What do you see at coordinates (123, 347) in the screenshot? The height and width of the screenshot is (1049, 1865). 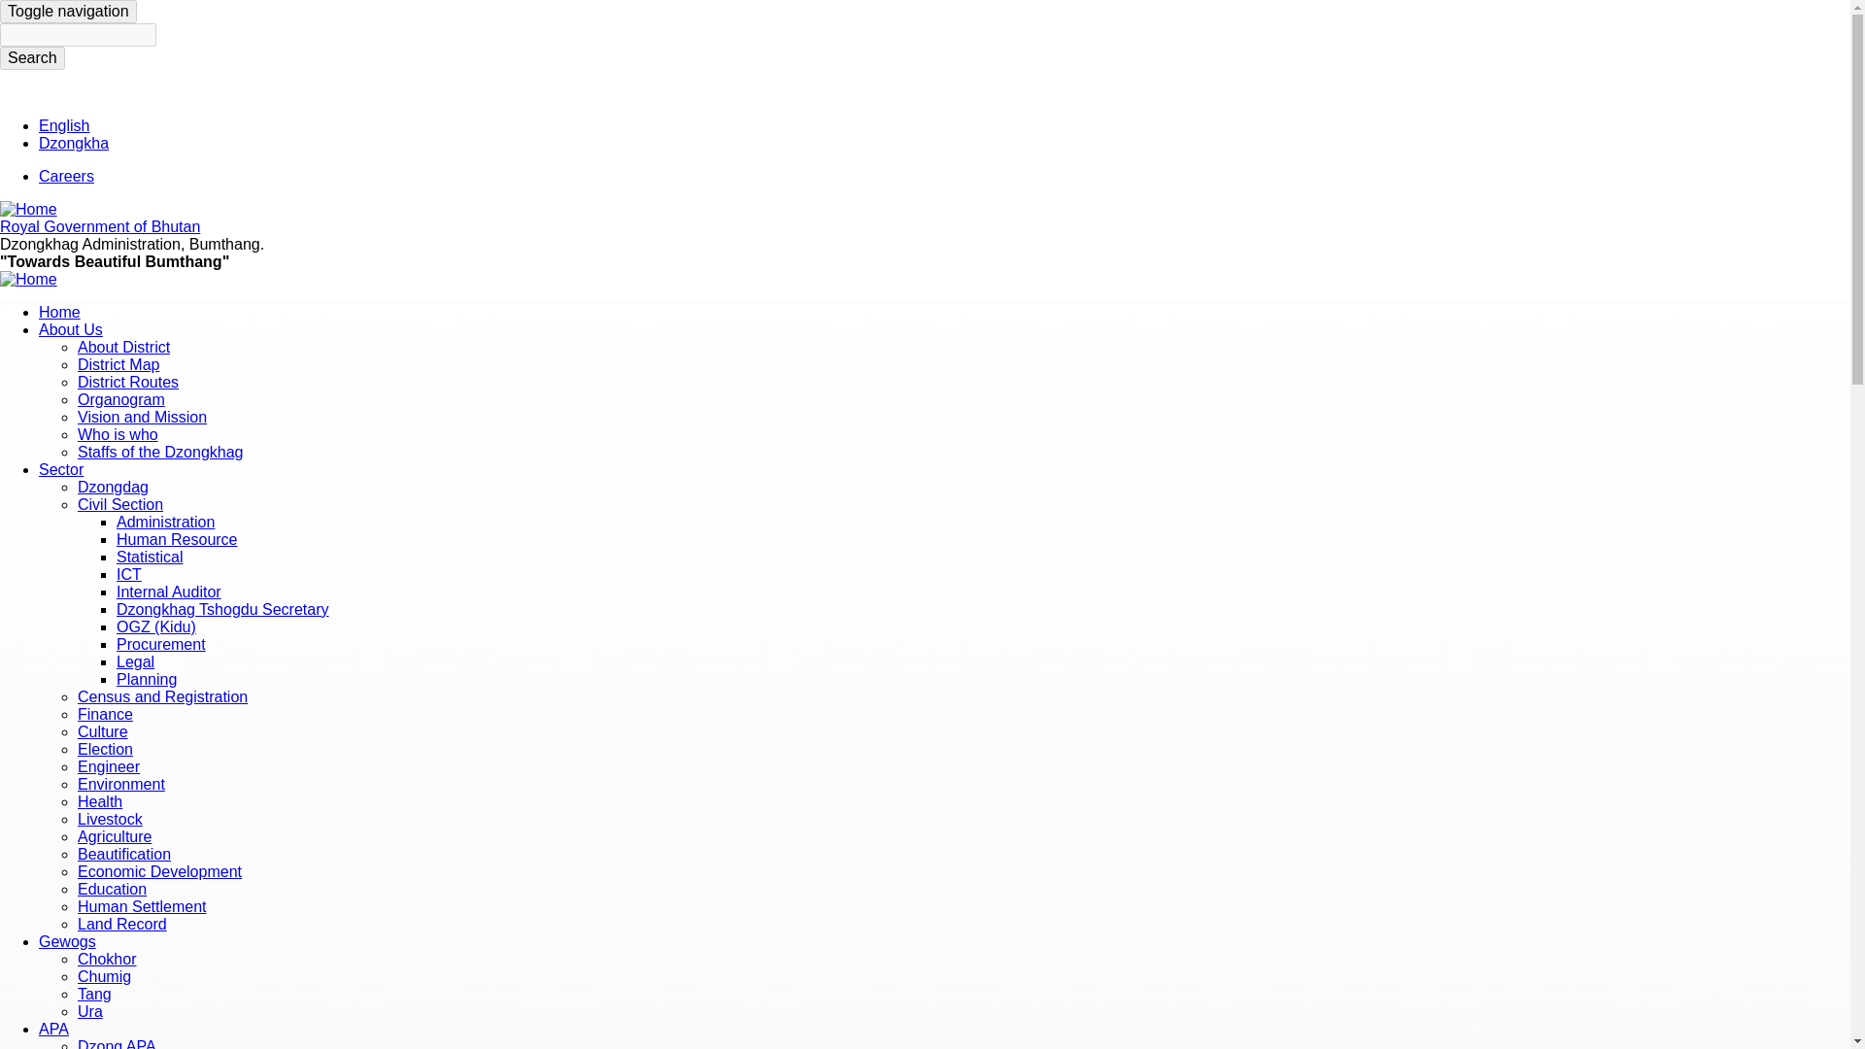 I see `About District` at bounding box center [123, 347].